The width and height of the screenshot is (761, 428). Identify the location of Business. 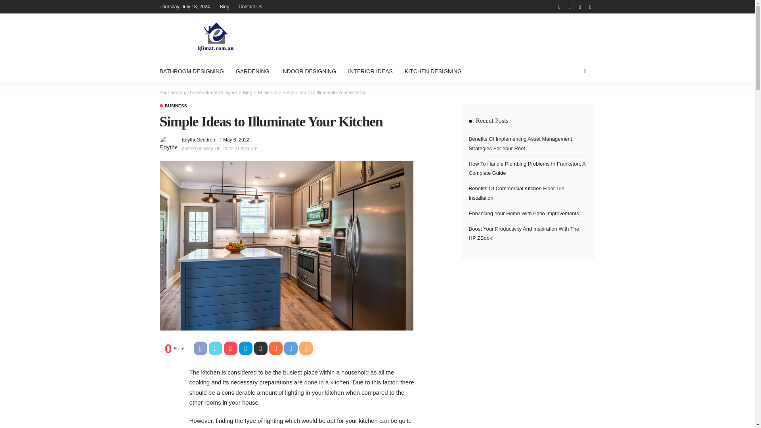
(267, 92).